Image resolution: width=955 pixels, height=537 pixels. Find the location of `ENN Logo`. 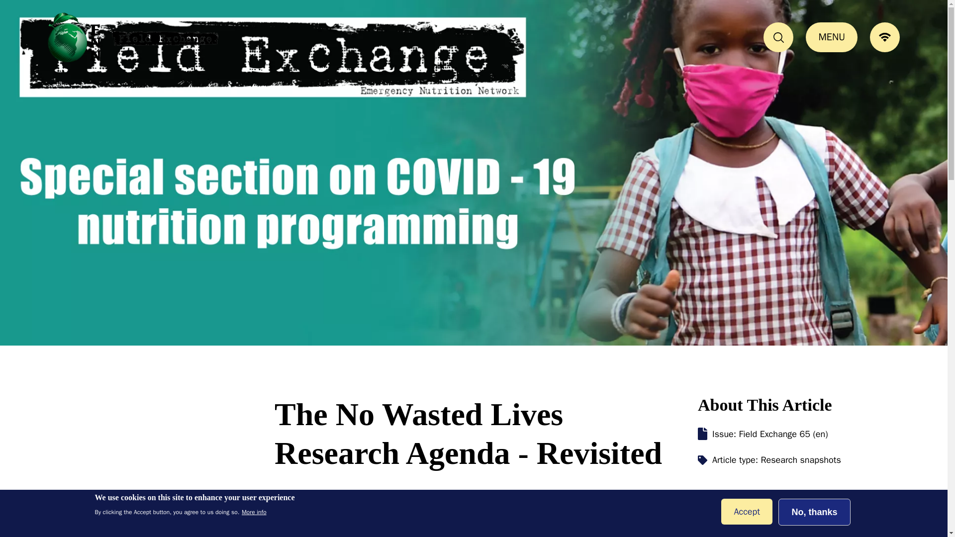

ENN Logo is located at coordinates (133, 37).